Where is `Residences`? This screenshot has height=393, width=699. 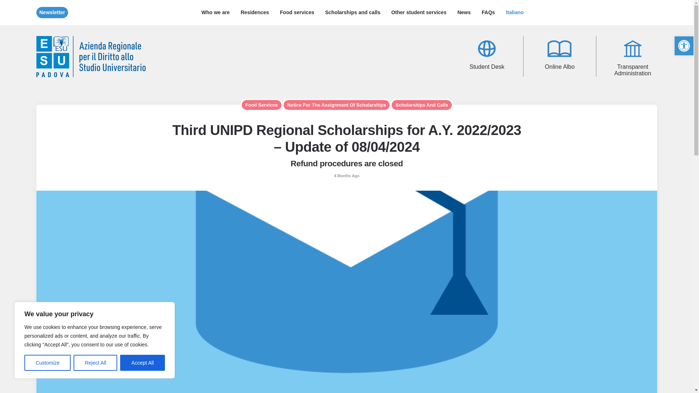
Residences is located at coordinates (255, 12).